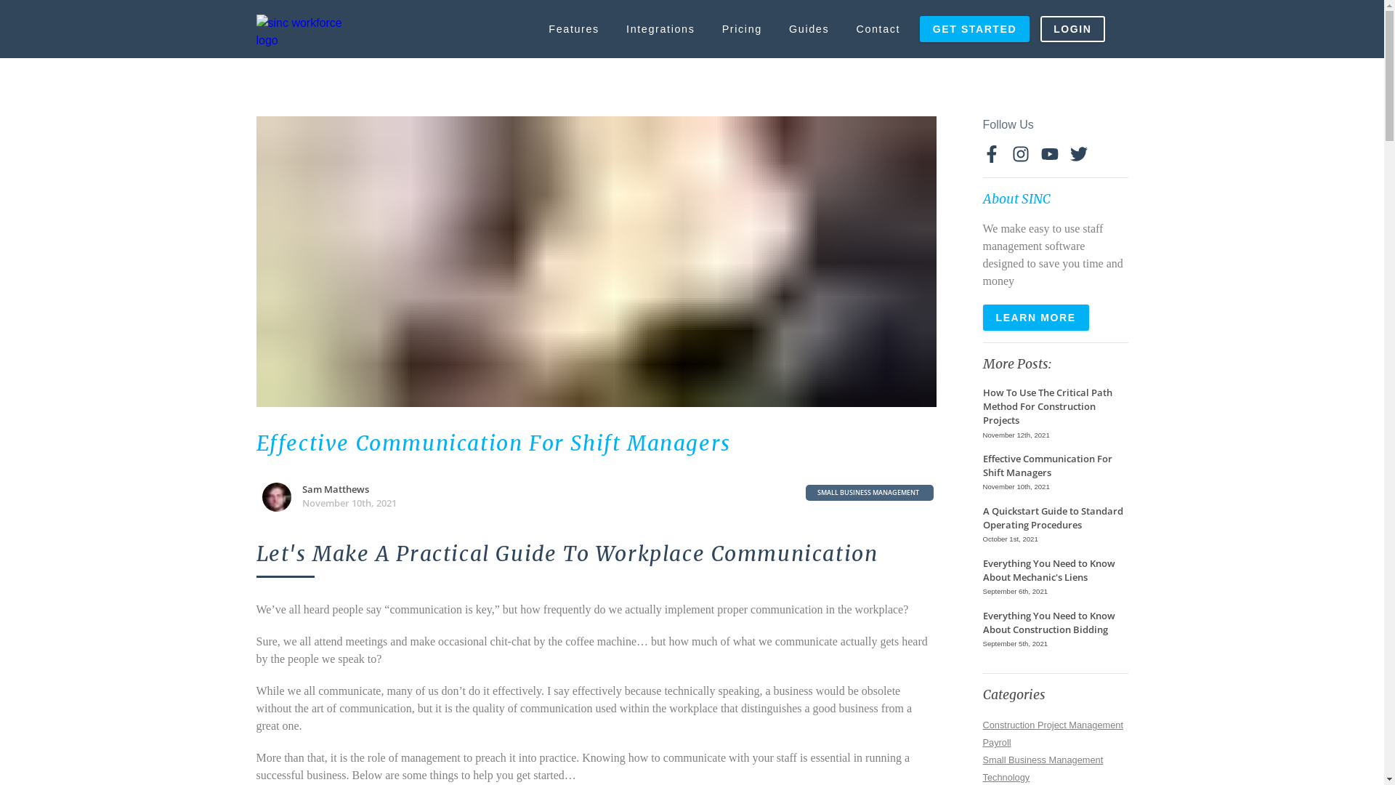 This screenshot has height=785, width=1395. Describe the element at coordinates (1035, 318) in the screenshot. I see `LEARN MORE` at that location.